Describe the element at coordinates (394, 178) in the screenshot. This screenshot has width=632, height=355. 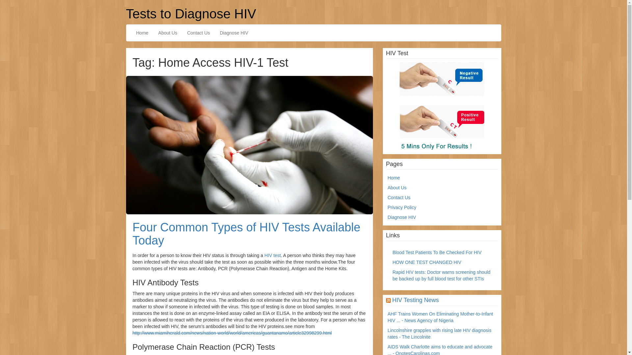
I see `Home` at that location.